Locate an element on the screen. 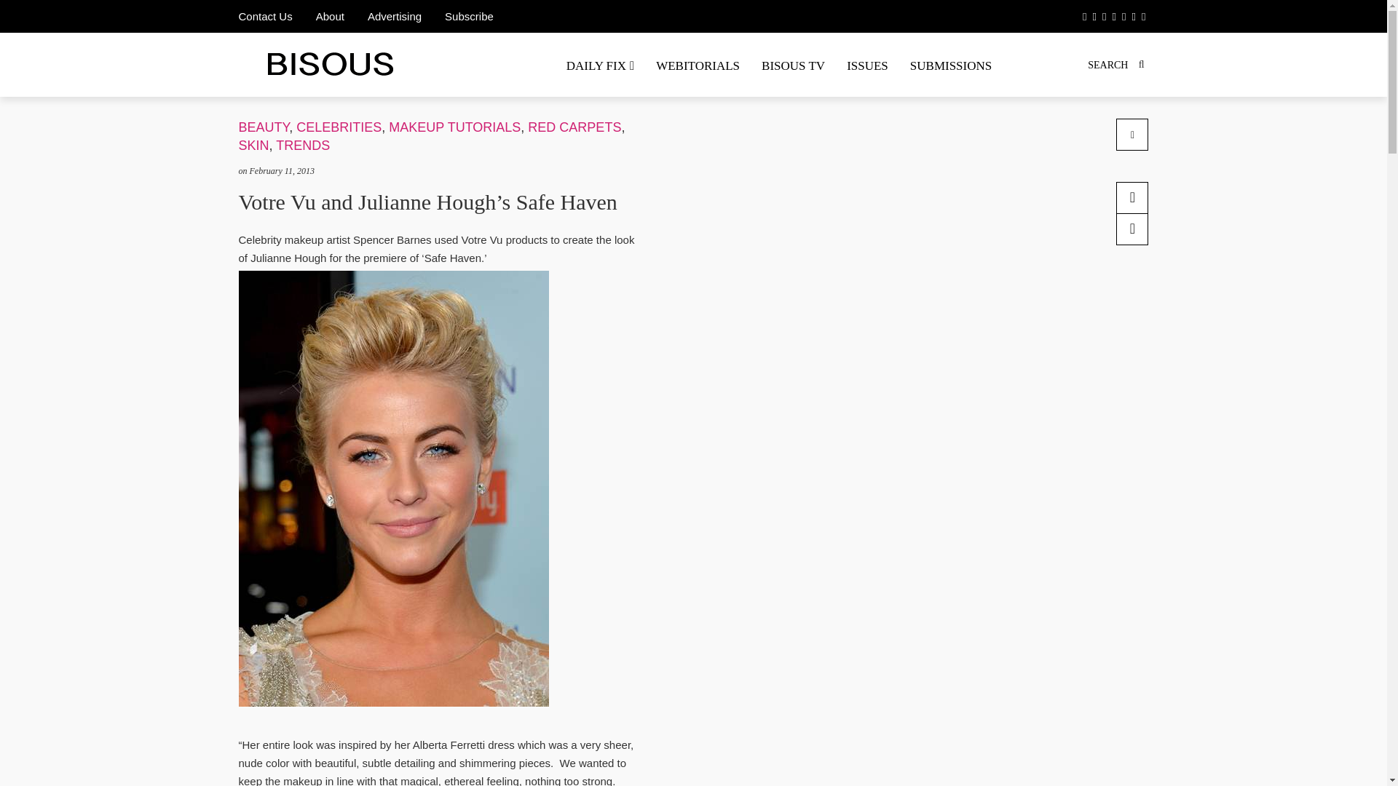 The width and height of the screenshot is (1398, 786). CELEBRITIES is located at coordinates (339, 127).